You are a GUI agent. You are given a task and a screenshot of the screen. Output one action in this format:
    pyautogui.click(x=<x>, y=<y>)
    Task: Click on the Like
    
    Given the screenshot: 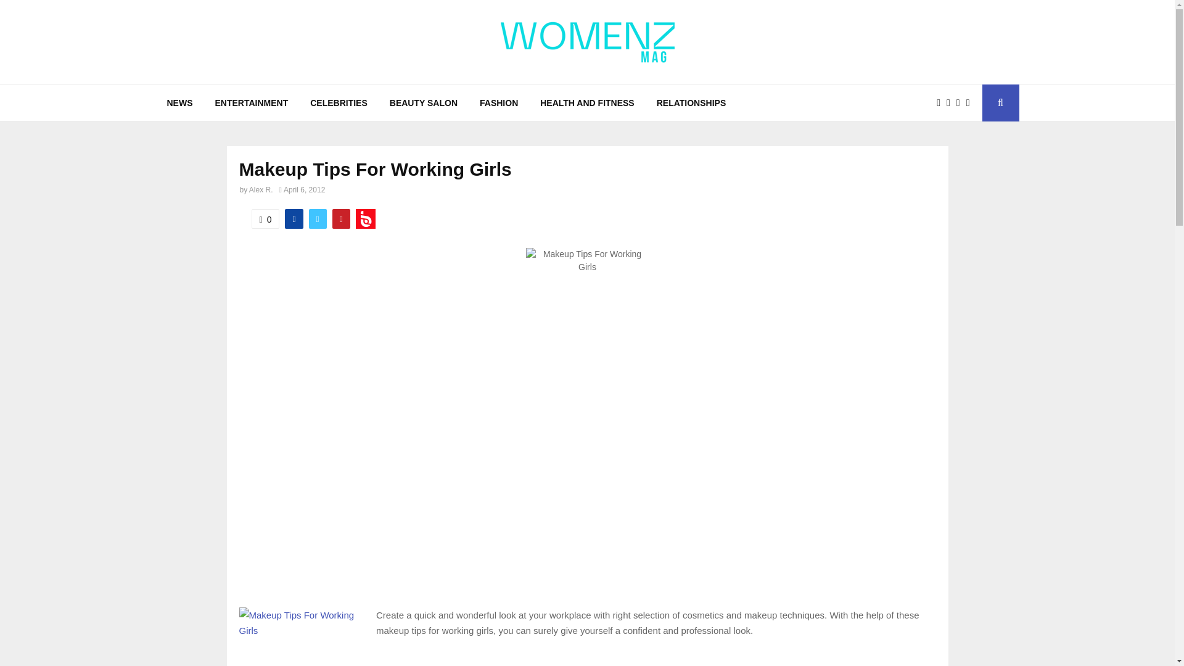 What is the action you would take?
    pyautogui.click(x=265, y=219)
    